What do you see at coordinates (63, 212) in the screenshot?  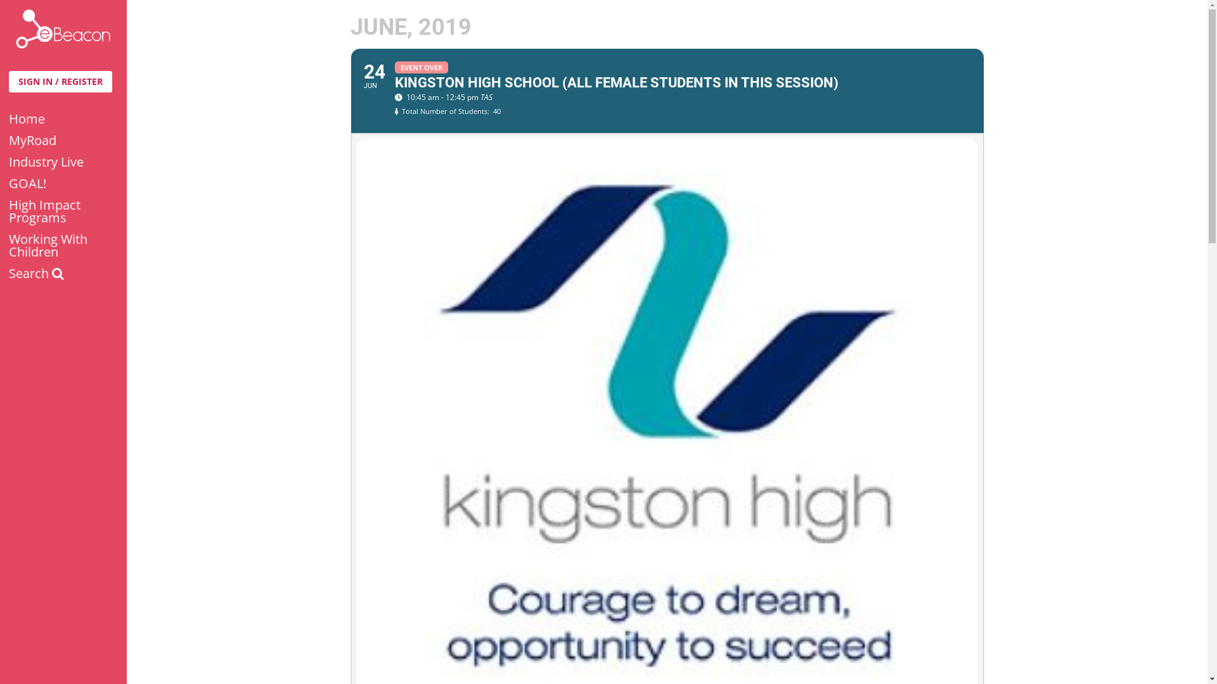 I see `High Impact Programs` at bounding box center [63, 212].